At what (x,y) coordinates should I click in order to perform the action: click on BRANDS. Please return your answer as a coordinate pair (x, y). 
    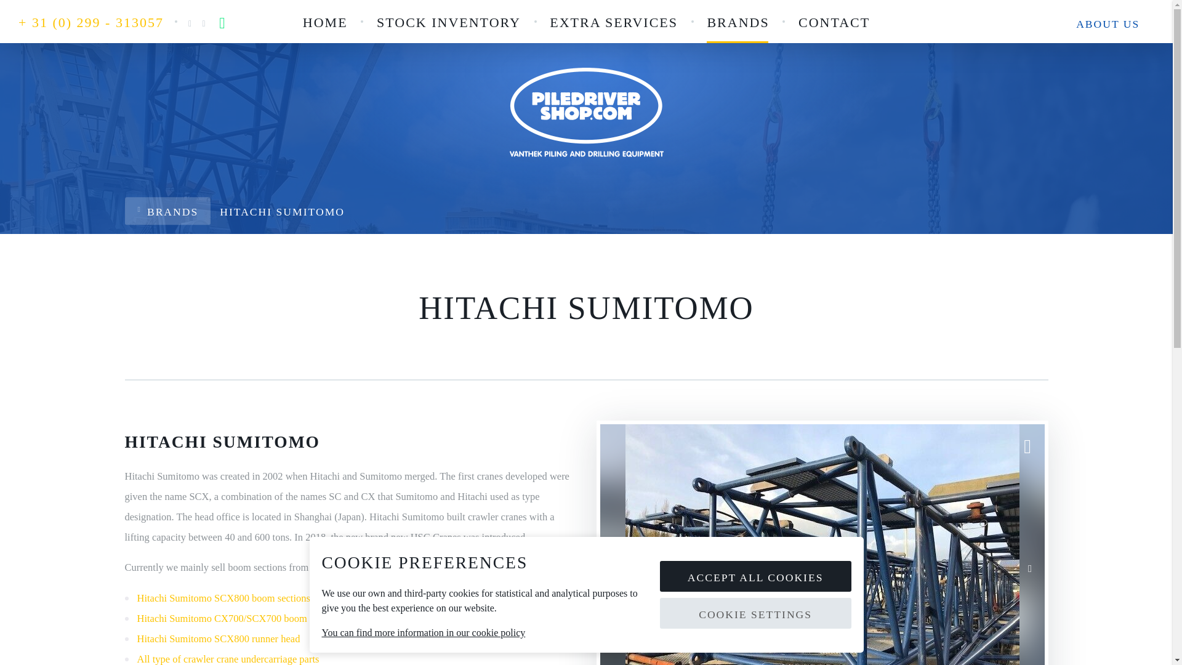
    Looking at the image, I should click on (167, 211).